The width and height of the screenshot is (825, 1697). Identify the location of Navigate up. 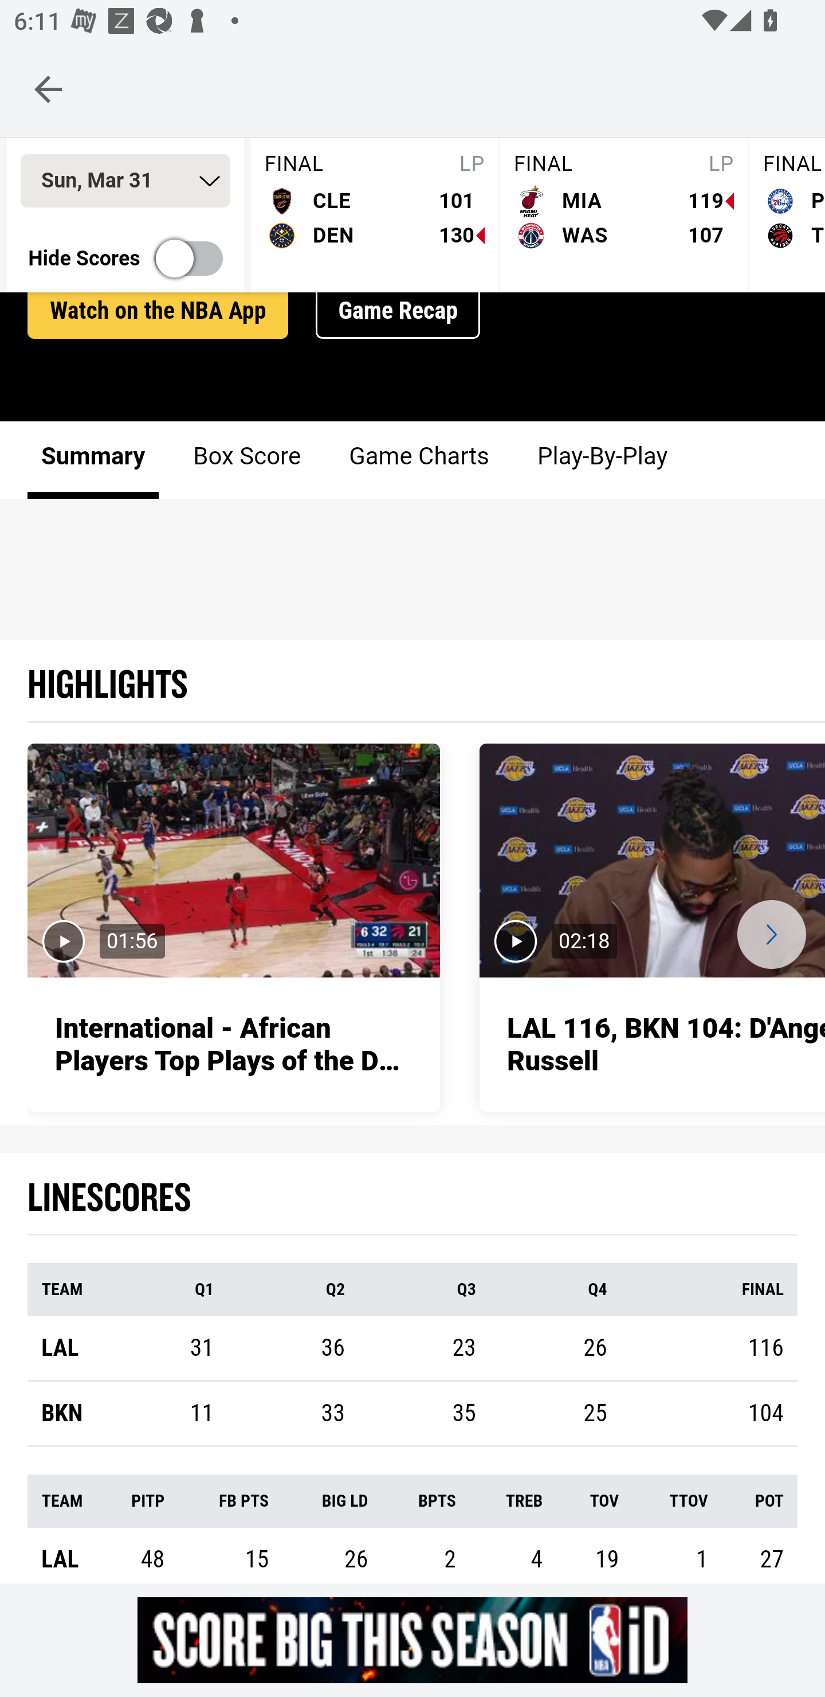
(48, 89).